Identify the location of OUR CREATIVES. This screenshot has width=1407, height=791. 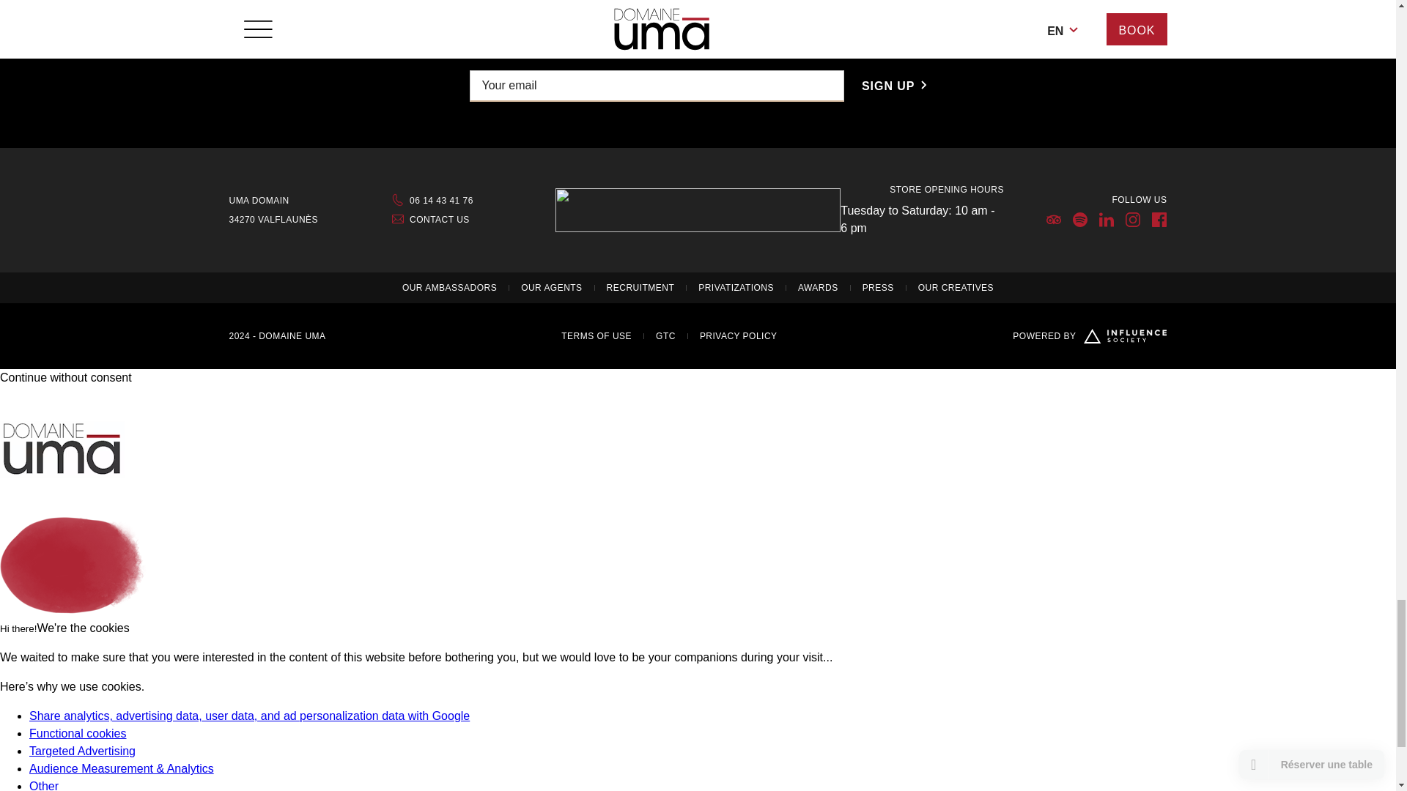
(956, 287).